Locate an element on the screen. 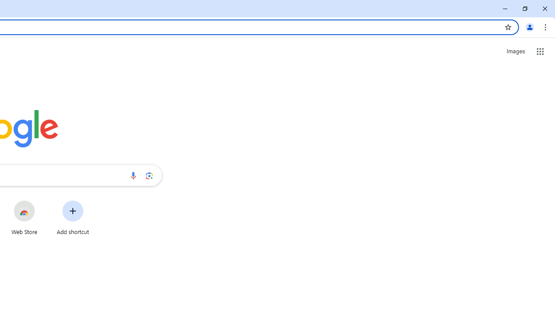 The width and height of the screenshot is (555, 312). More actions for Web Store shortcut is located at coordinates (42, 201).